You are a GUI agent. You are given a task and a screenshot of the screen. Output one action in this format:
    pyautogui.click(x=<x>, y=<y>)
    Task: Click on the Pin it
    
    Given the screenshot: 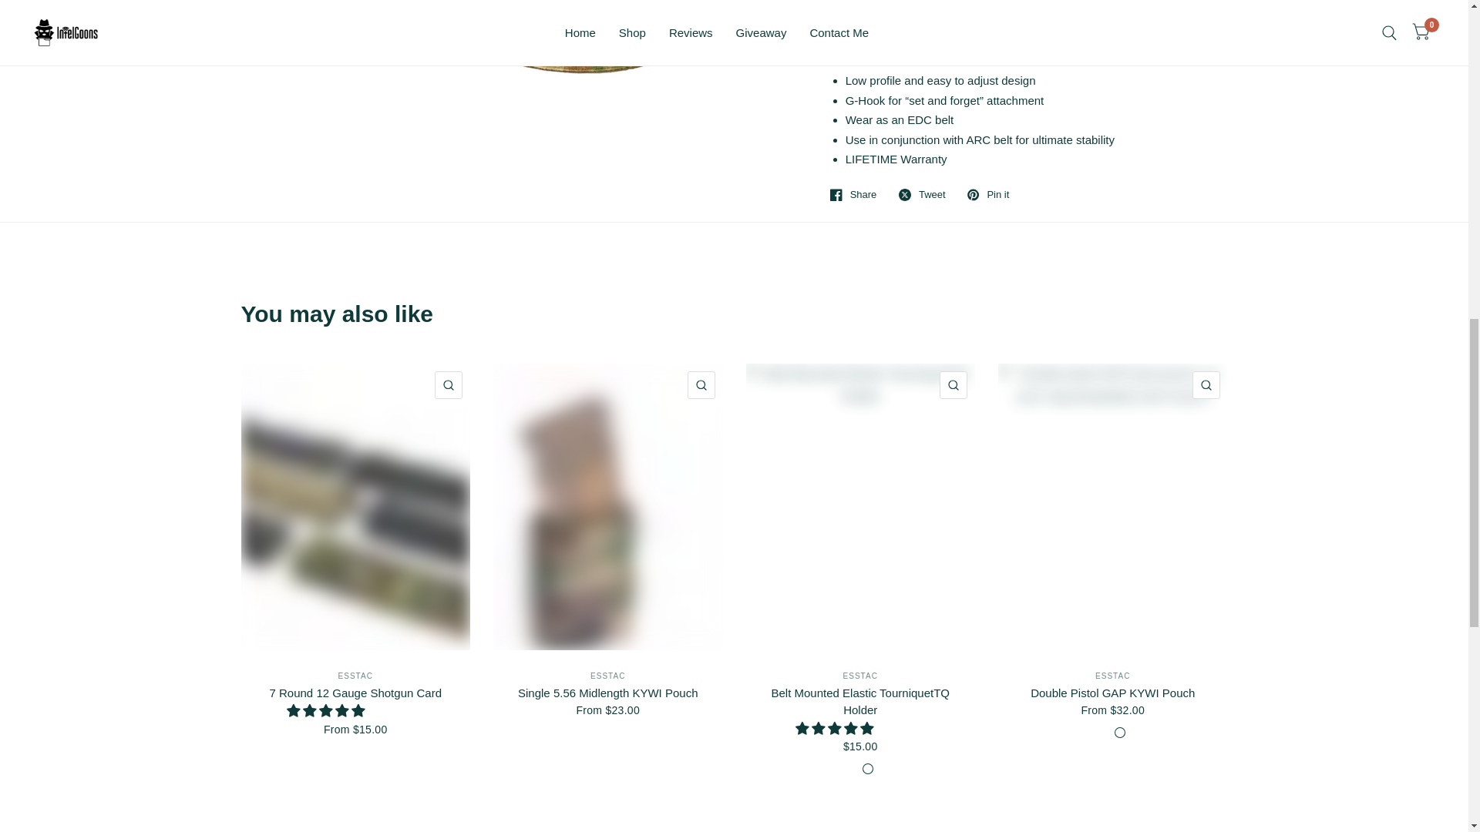 What is the action you would take?
    pyautogui.click(x=988, y=195)
    